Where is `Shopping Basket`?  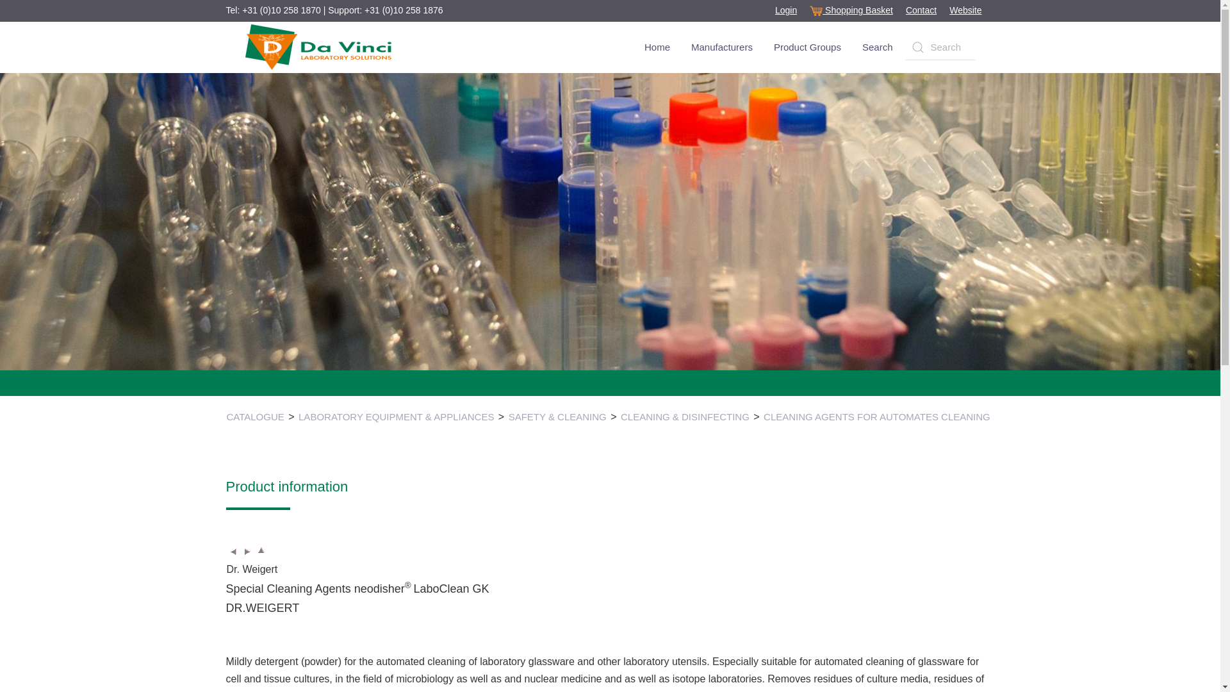
Shopping Basket is located at coordinates (851, 10).